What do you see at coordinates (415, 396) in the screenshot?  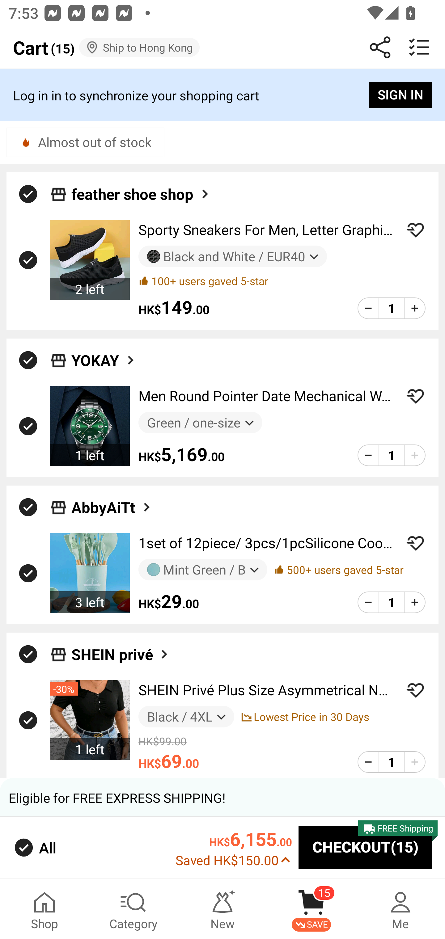 I see `ADD TO WISHLIST` at bounding box center [415, 396].